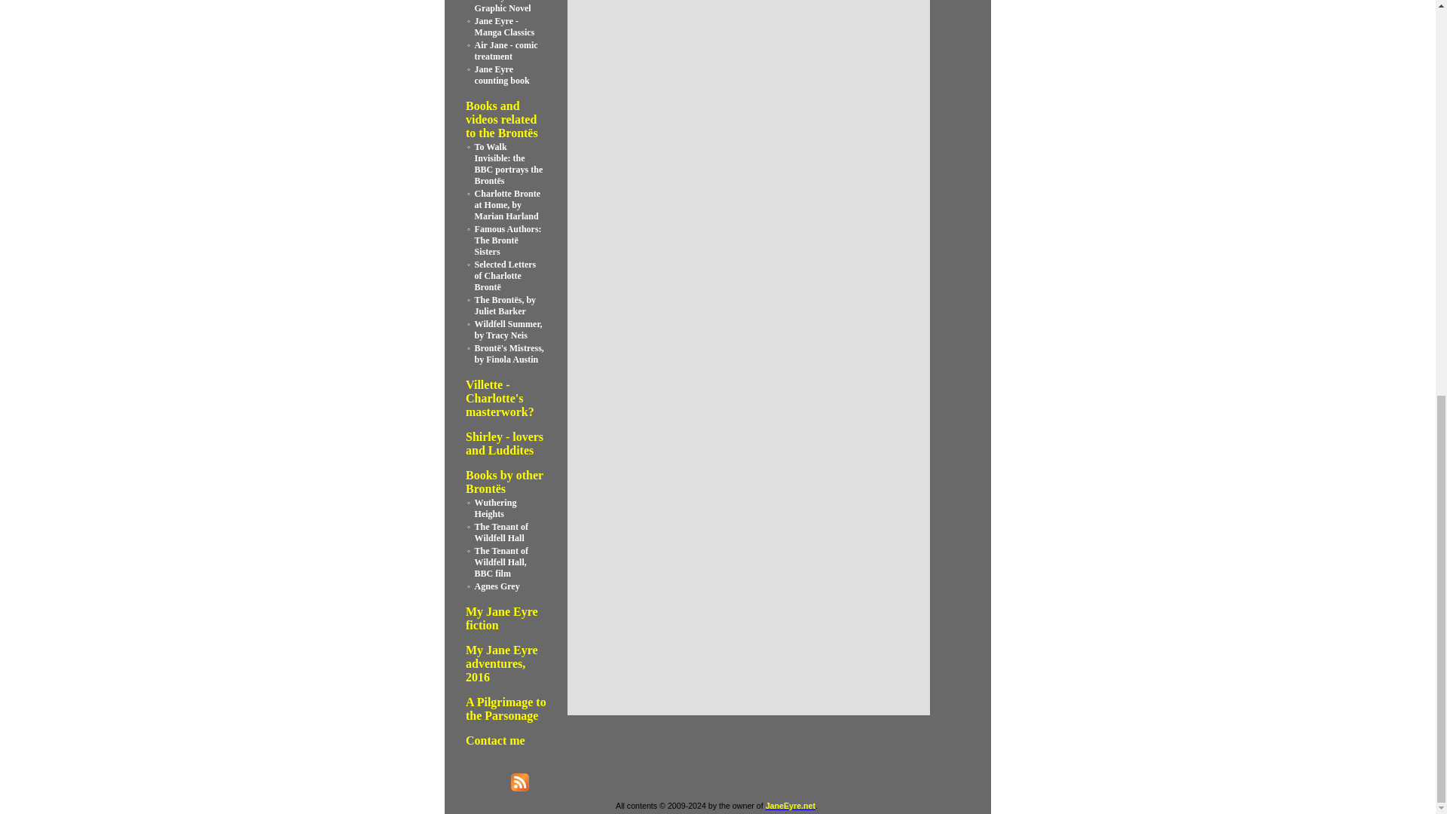 The image size is (1447, 814). I want to click on Air Jane - comic treatment, so click(506, 50).